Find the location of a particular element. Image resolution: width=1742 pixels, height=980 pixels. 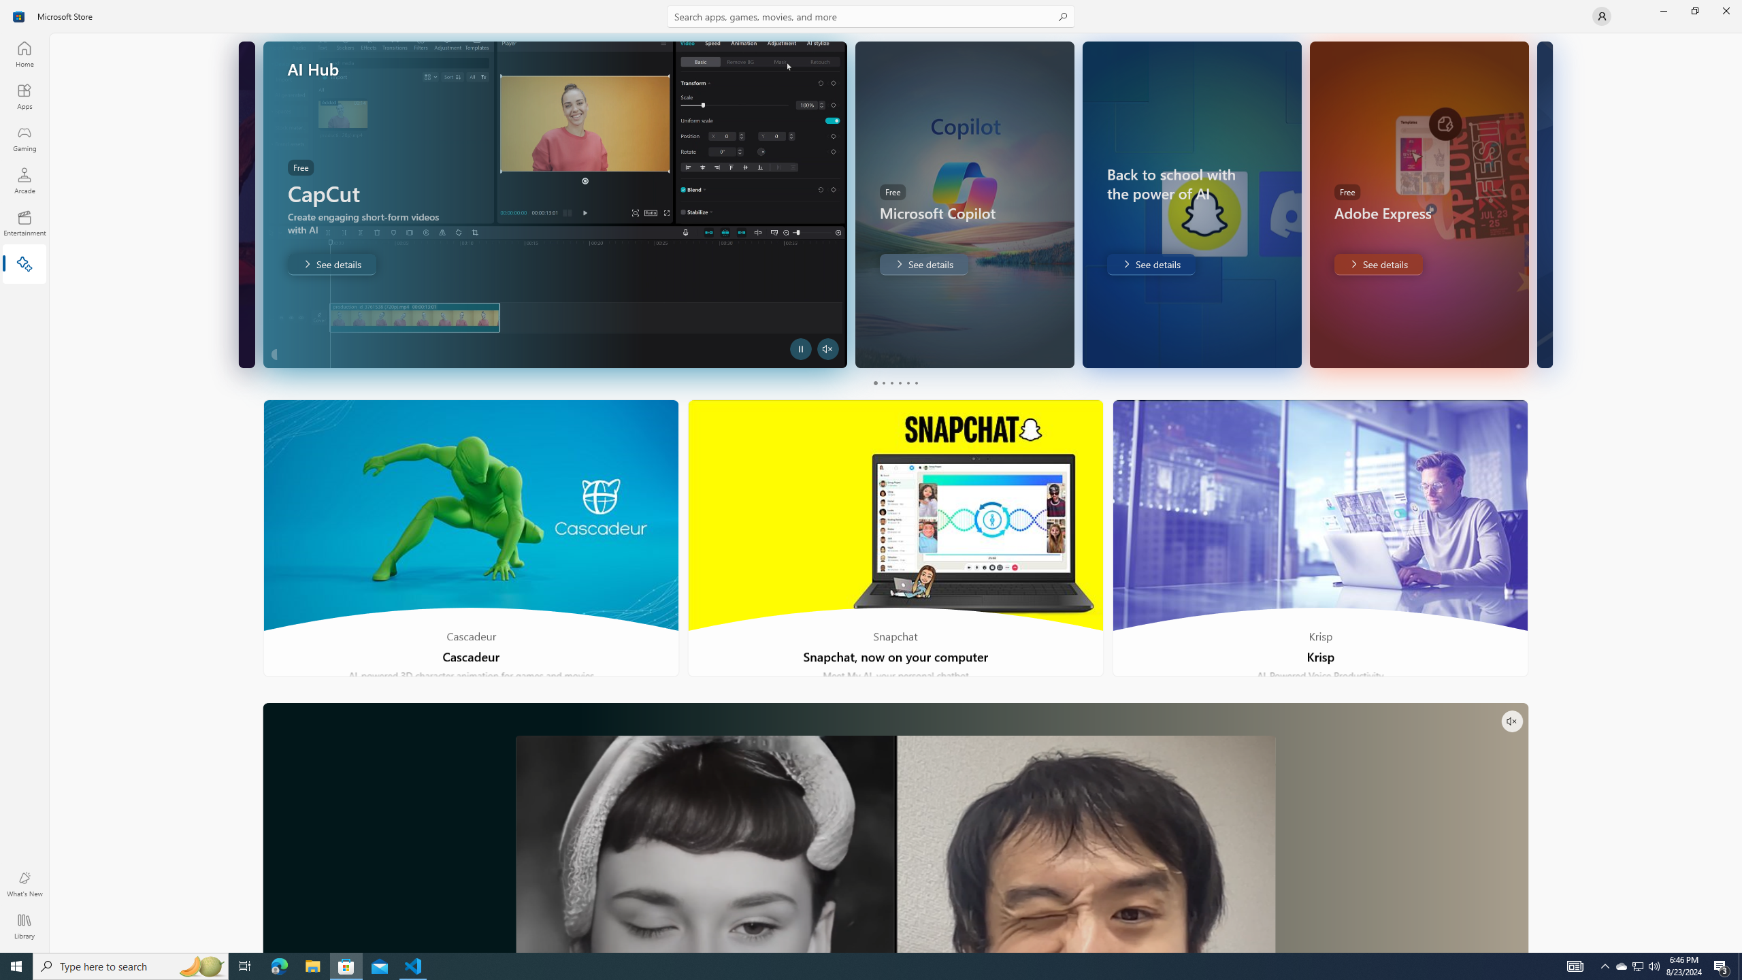

Unmute is located at coordinates (1512, 721).